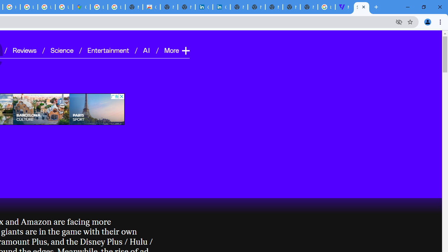 The image size is (448, 252). Describe the element at coordinates (309, 7) in the screenshot. I see `New Tab` at that location.